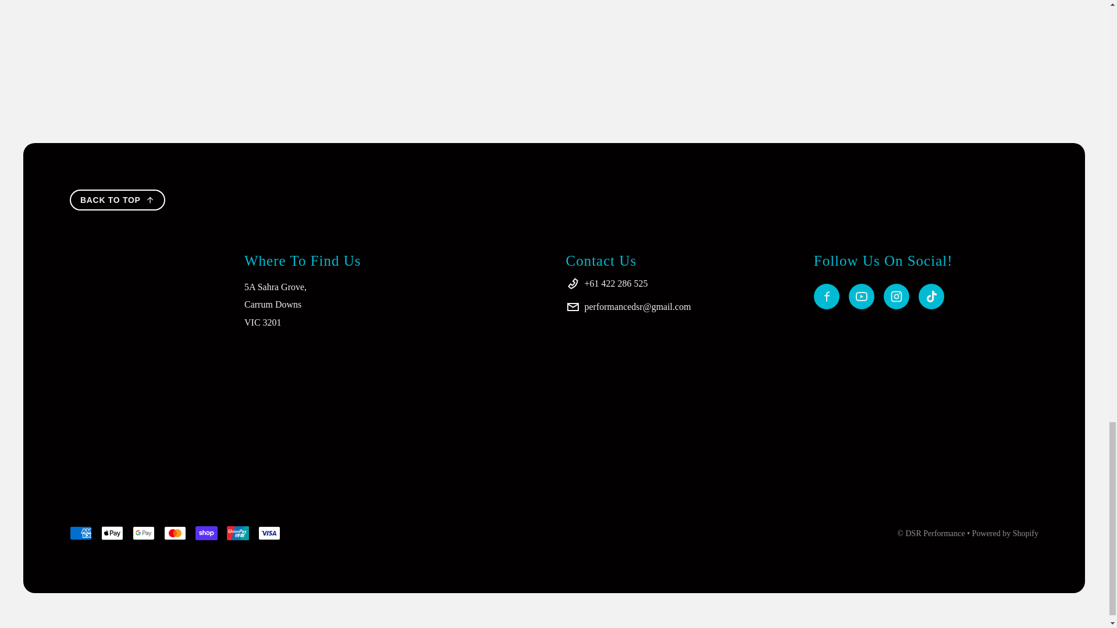 This screenshot has height=628, width=1117. I want to click on BACK TO TOP, so click(118, 200).